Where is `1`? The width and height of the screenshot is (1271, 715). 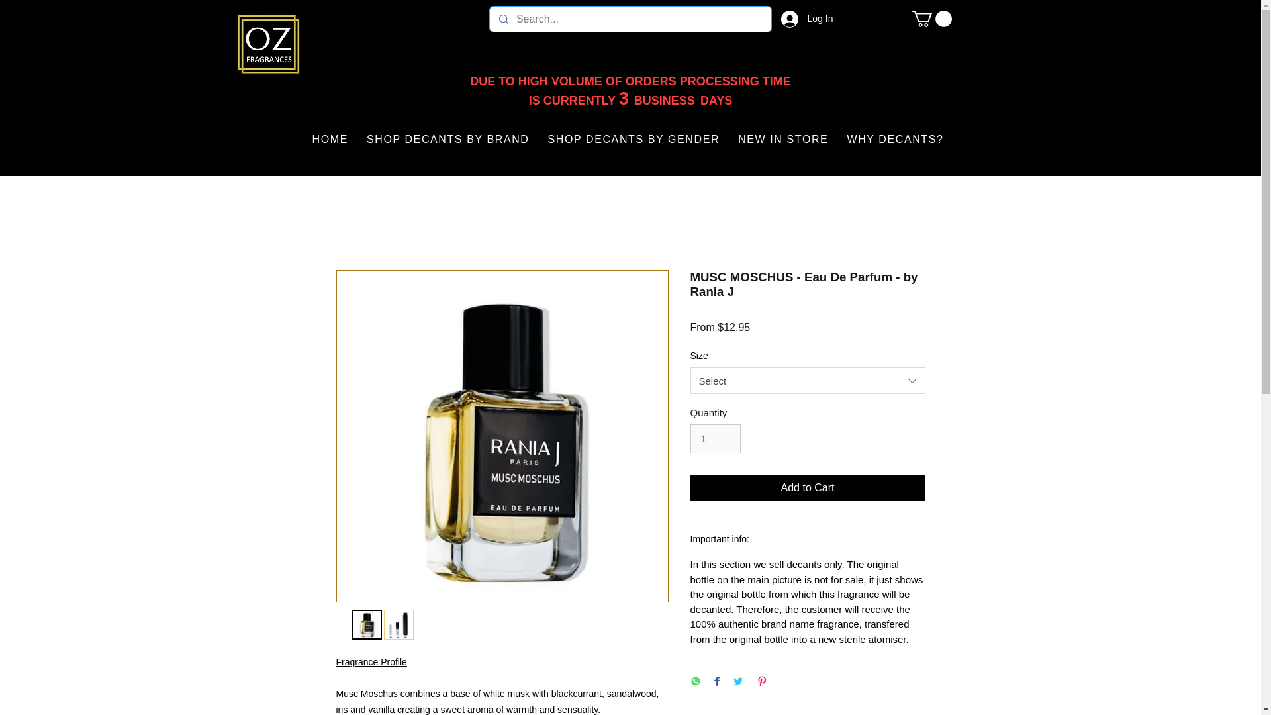
1 is located at coordinates (715, 438).